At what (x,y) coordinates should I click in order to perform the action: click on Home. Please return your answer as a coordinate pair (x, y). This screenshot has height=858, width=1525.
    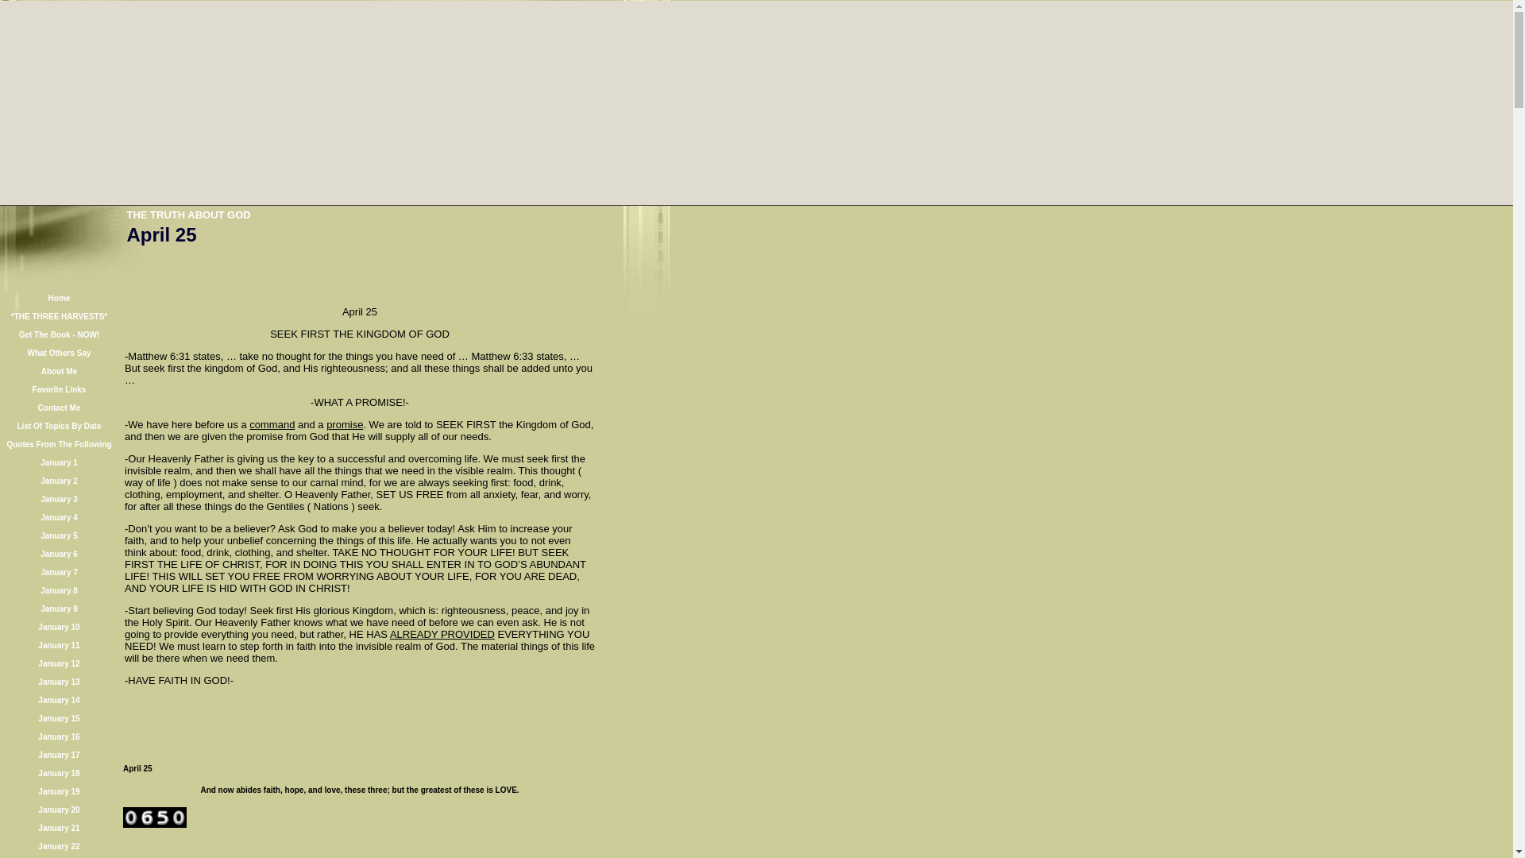
    Looking at the image, I should click on (59, 297).